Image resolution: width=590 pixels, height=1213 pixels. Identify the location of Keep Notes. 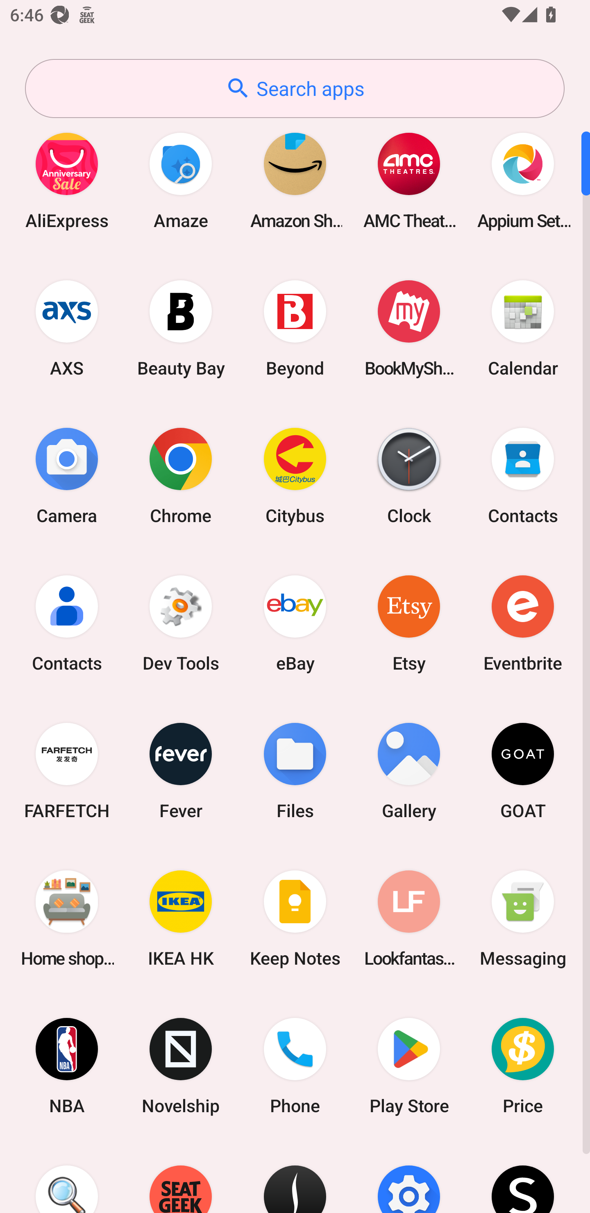
(295, 918).